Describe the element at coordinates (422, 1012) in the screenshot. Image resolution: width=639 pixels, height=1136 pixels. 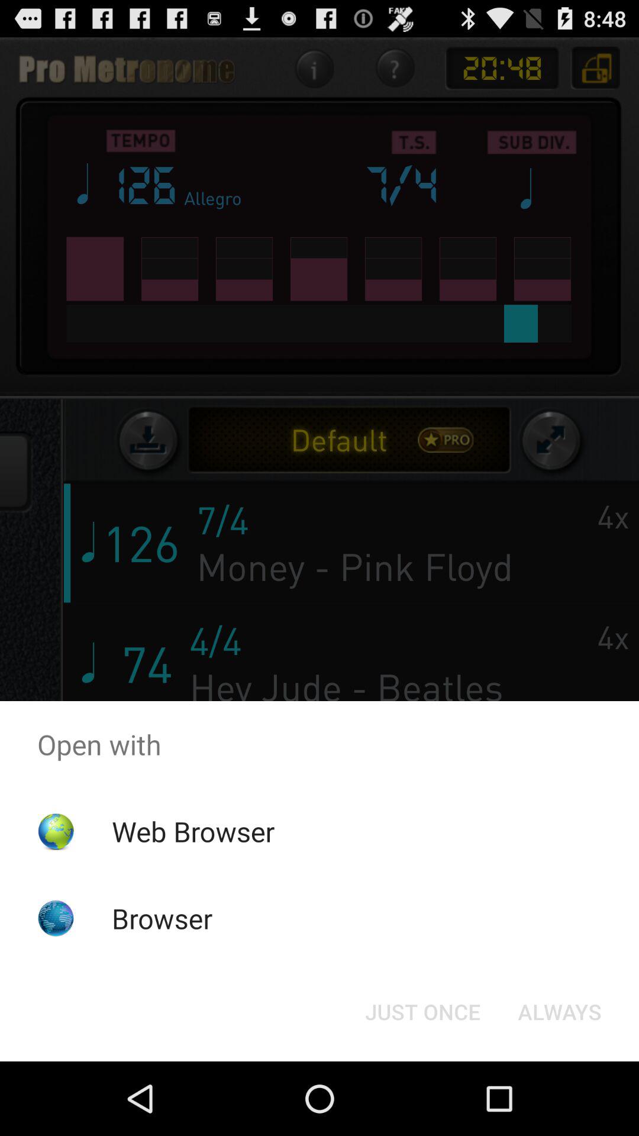
I see `choose just once` at that location.